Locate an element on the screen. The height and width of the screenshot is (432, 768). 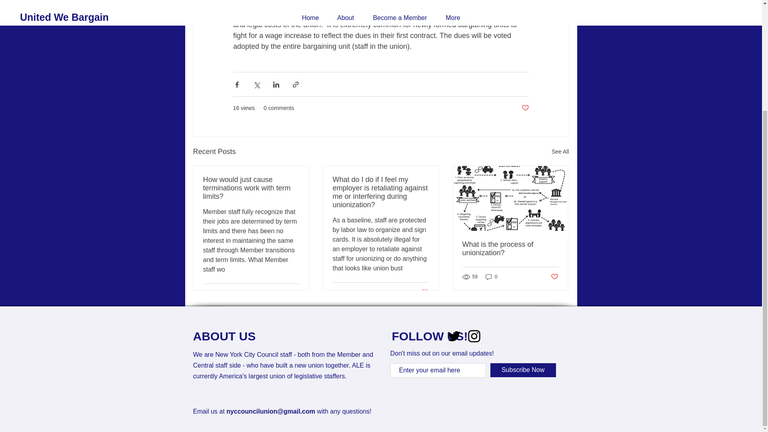
Post not marked as liked is located at coordinates (554, 277).